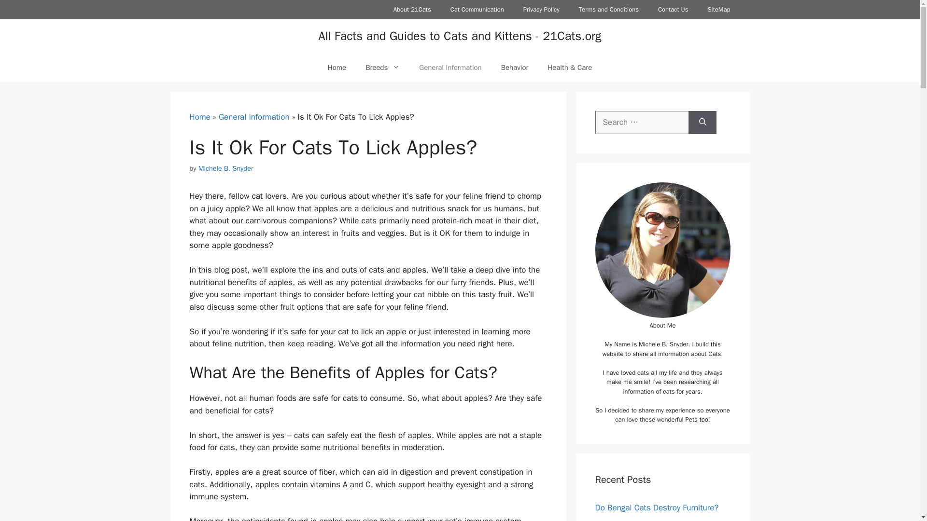 The width and height of the screenshot is (927, 521). What do you see at coordinates (477, 10) in the screenshot?
I see `Cat Communication` at bounding box center [477, 10].